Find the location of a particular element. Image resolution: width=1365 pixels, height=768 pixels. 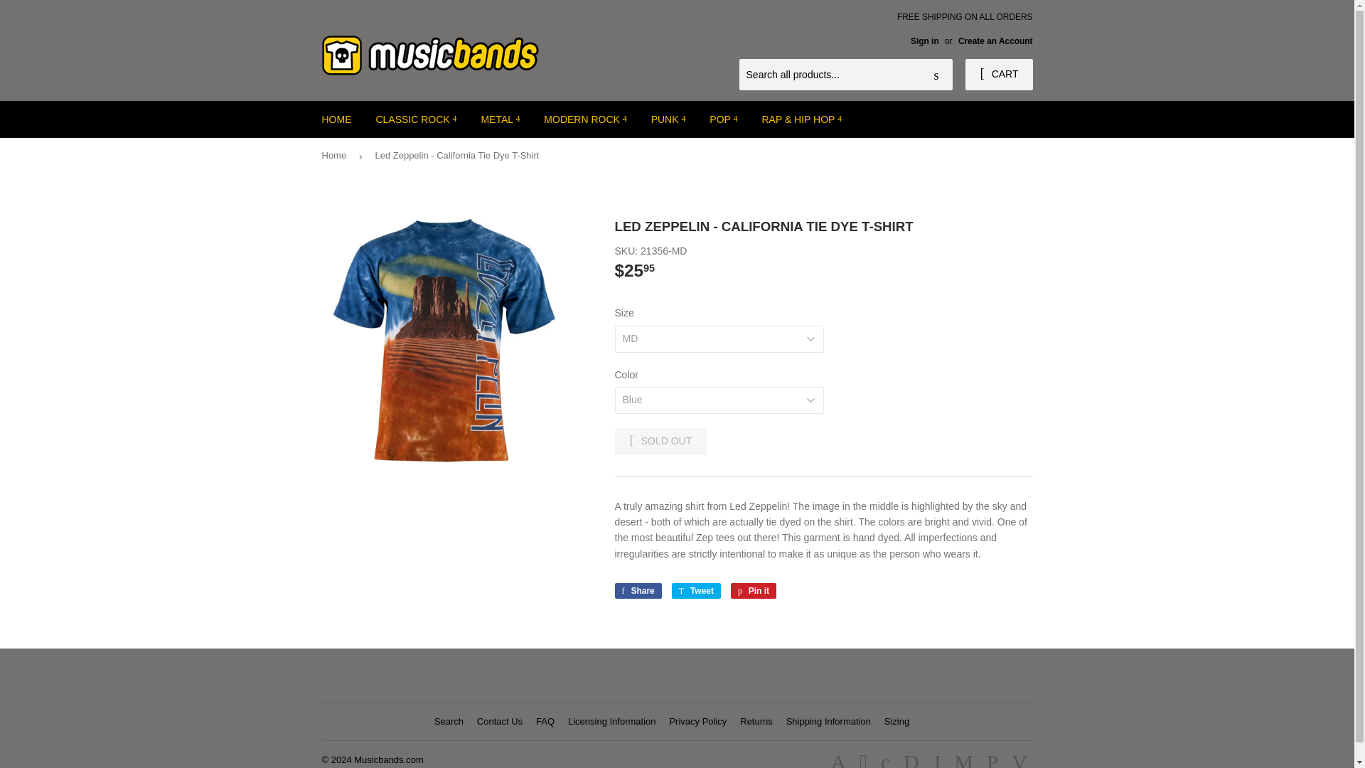

Sign in is located at coordinates (924, 41).